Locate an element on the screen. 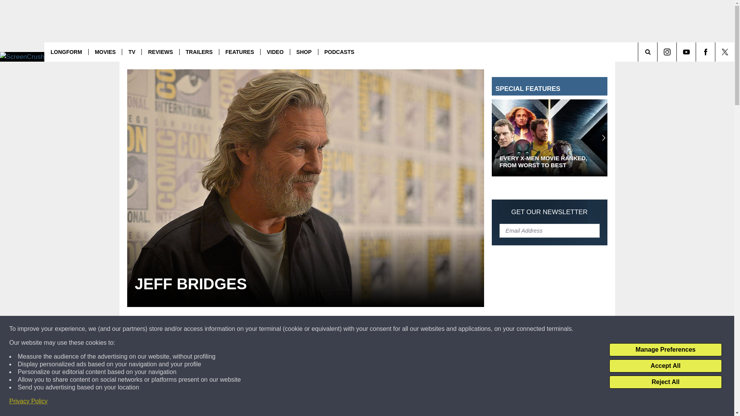 The image size is (740, 416). Visit us on Instagram is located at coordinates (667, 52).